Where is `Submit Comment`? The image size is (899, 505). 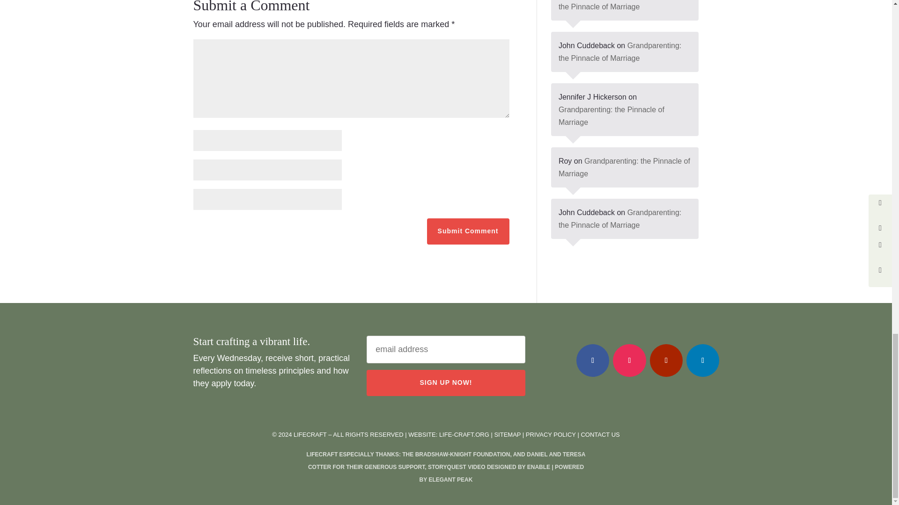
Submit Comment is located at coordinates (468, 231).